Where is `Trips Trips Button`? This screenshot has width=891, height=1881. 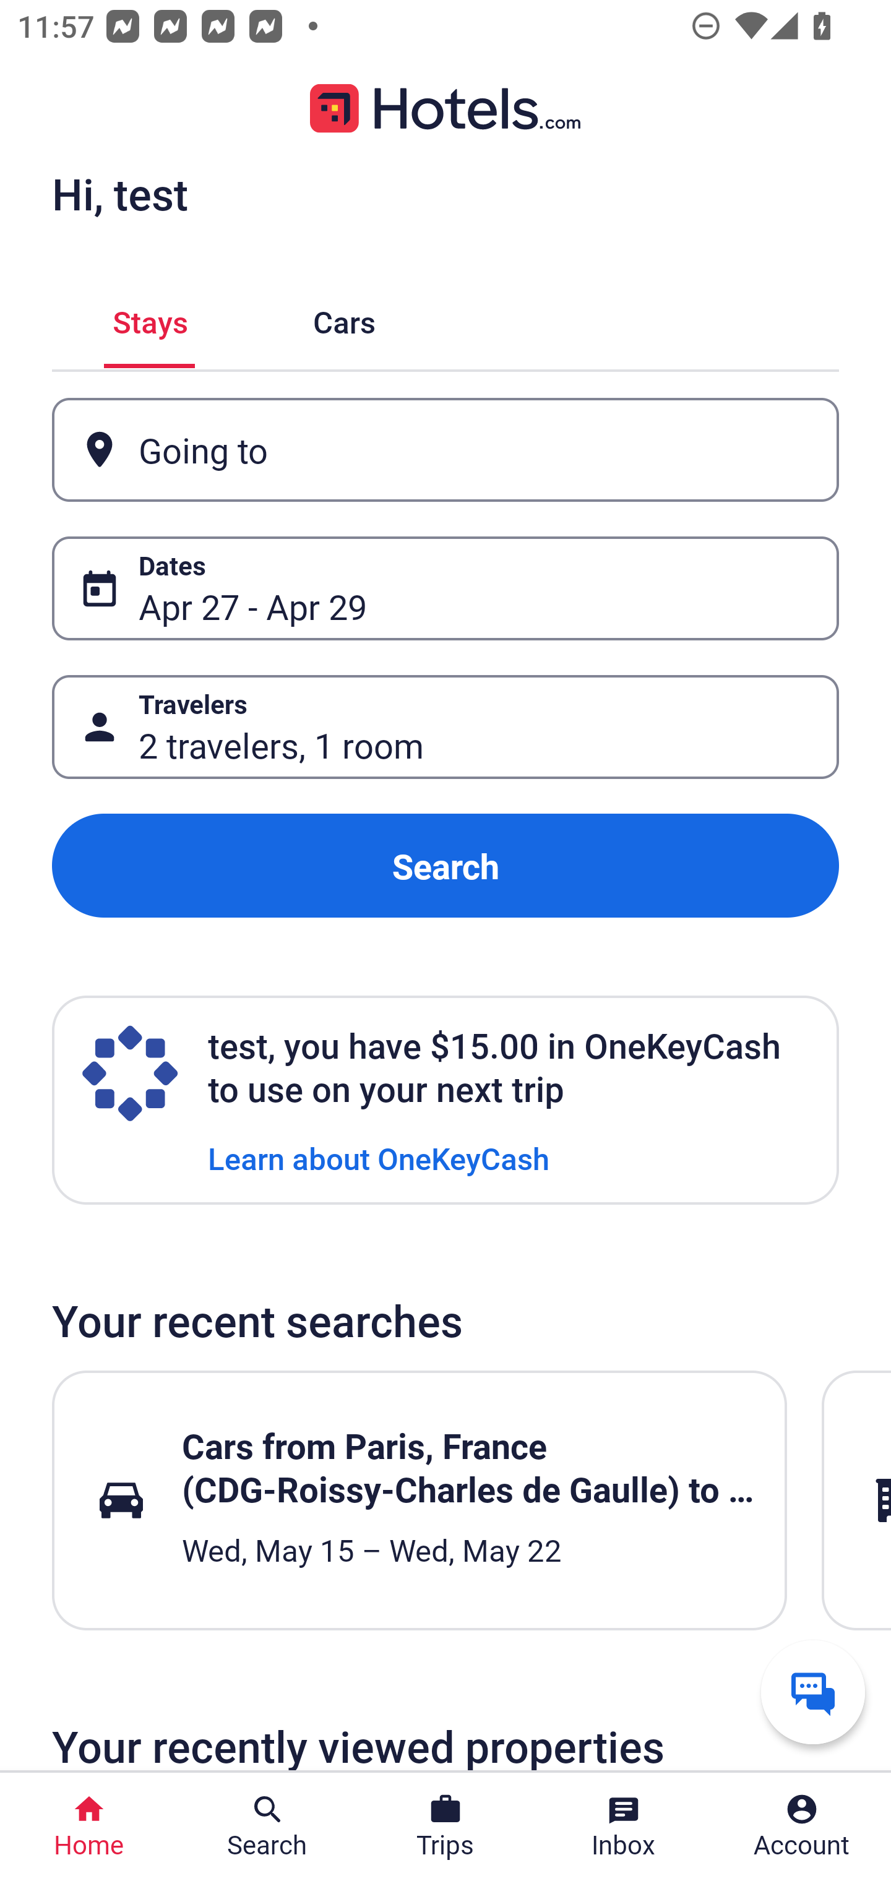 Trips Trips Button is located at coordinates (445, 1827).